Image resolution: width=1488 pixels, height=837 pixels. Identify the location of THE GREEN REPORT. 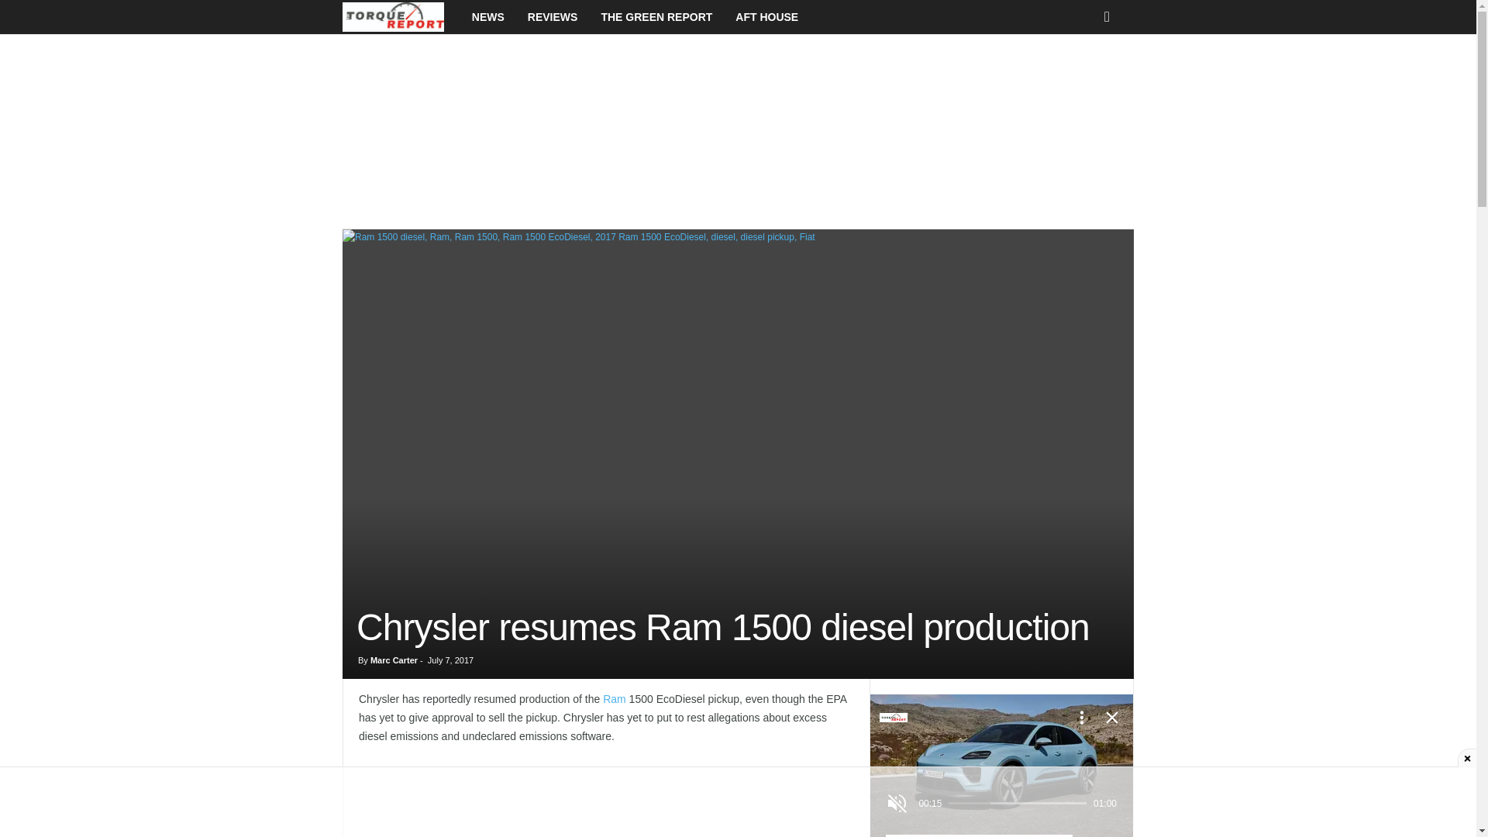
(656, 17).